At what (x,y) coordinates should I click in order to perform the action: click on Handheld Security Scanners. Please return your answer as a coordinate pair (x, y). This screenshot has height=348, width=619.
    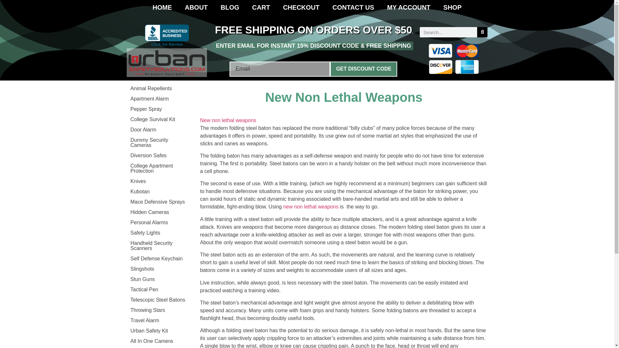
    Looking at the image, I should click on (160, 246).